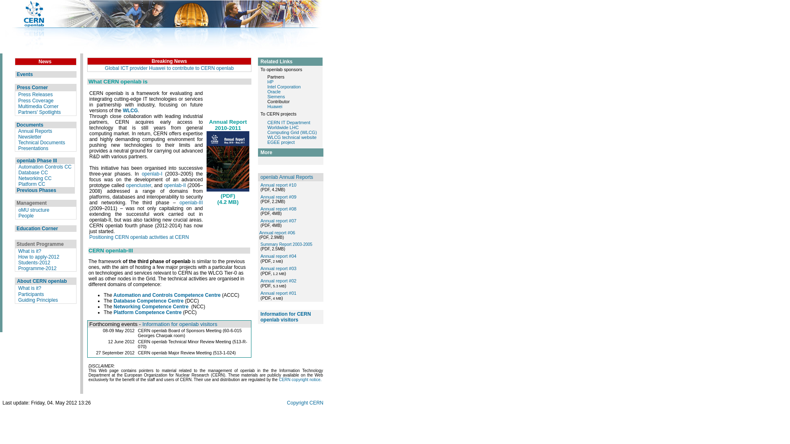 Image resolution: width=790 pixels, height=444 pixels. I want to click on Automation and Controls Competence Centre, so click(167, 295).